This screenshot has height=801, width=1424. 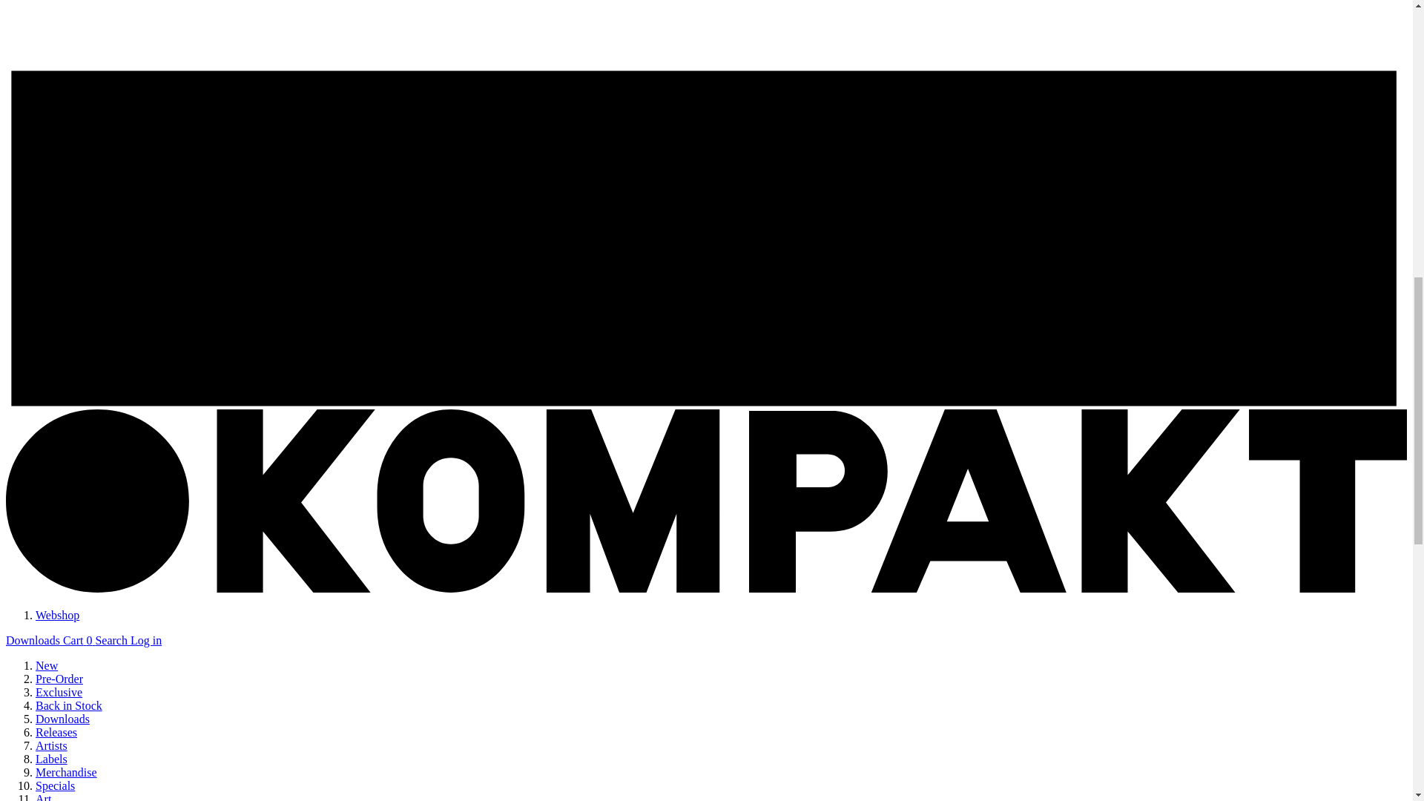 What do you see at coordinates (47, 665) in the screenshot?
I see `New` at bounding box center [47, 665].